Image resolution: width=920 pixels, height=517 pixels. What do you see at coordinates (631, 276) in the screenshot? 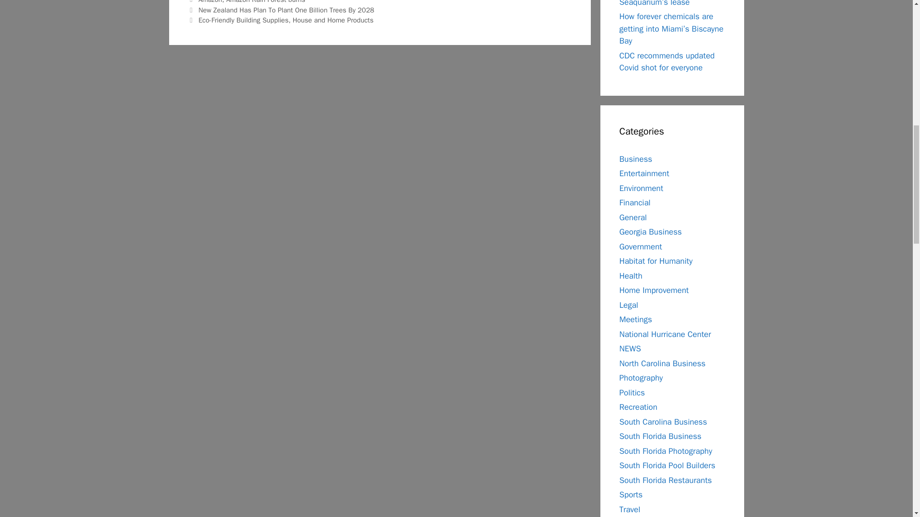
I see `Health` at bounding box center [631, 276].